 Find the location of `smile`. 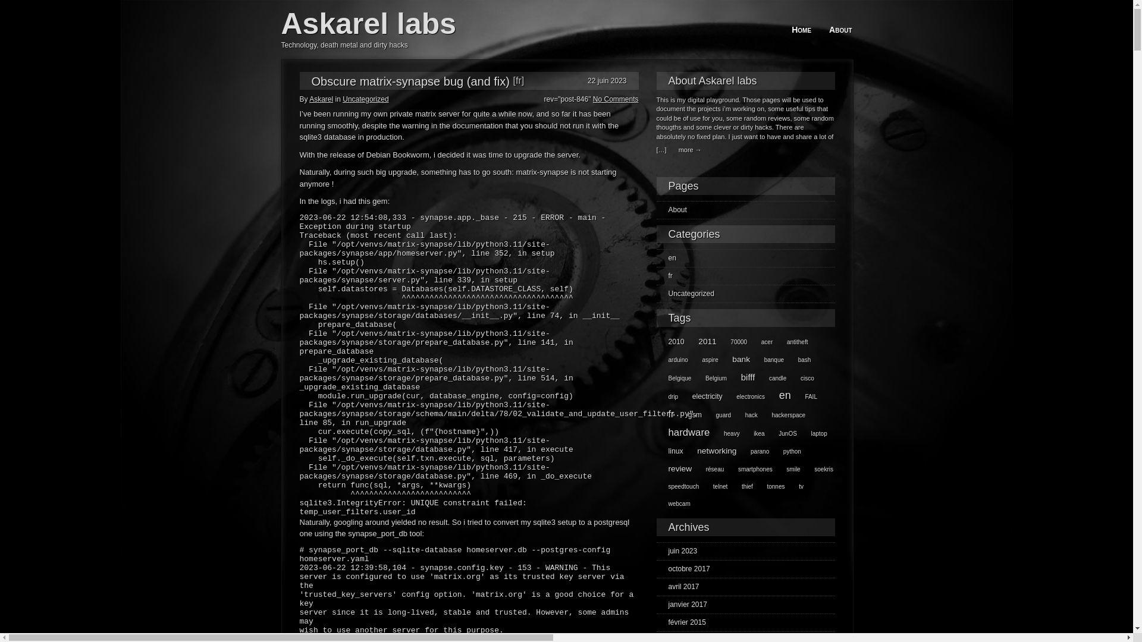

smile is located at coordinates (788, 470).